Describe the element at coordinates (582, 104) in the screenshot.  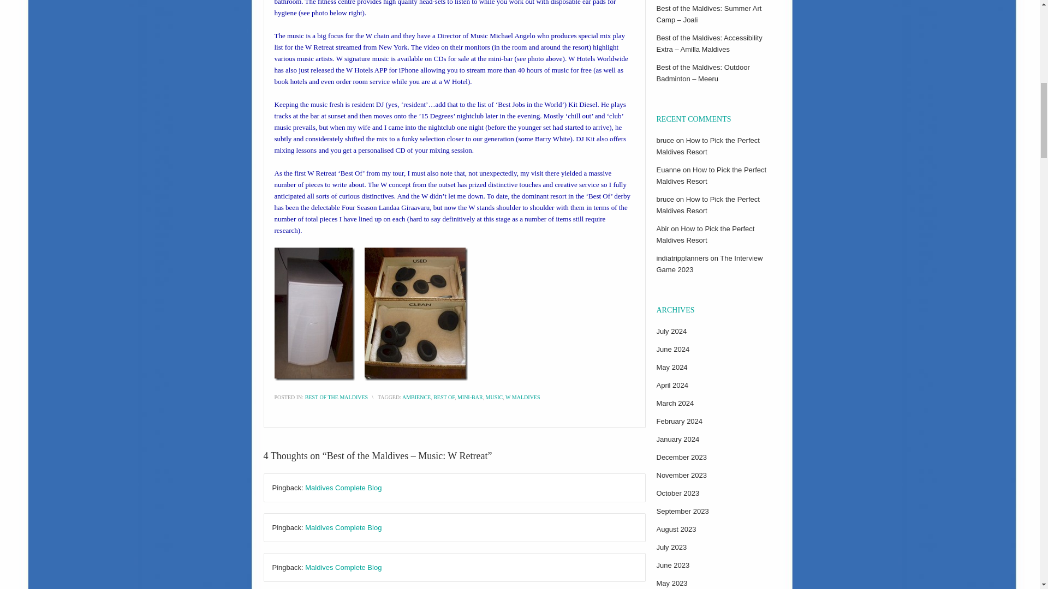
I see `Kit Diesel` at that location.